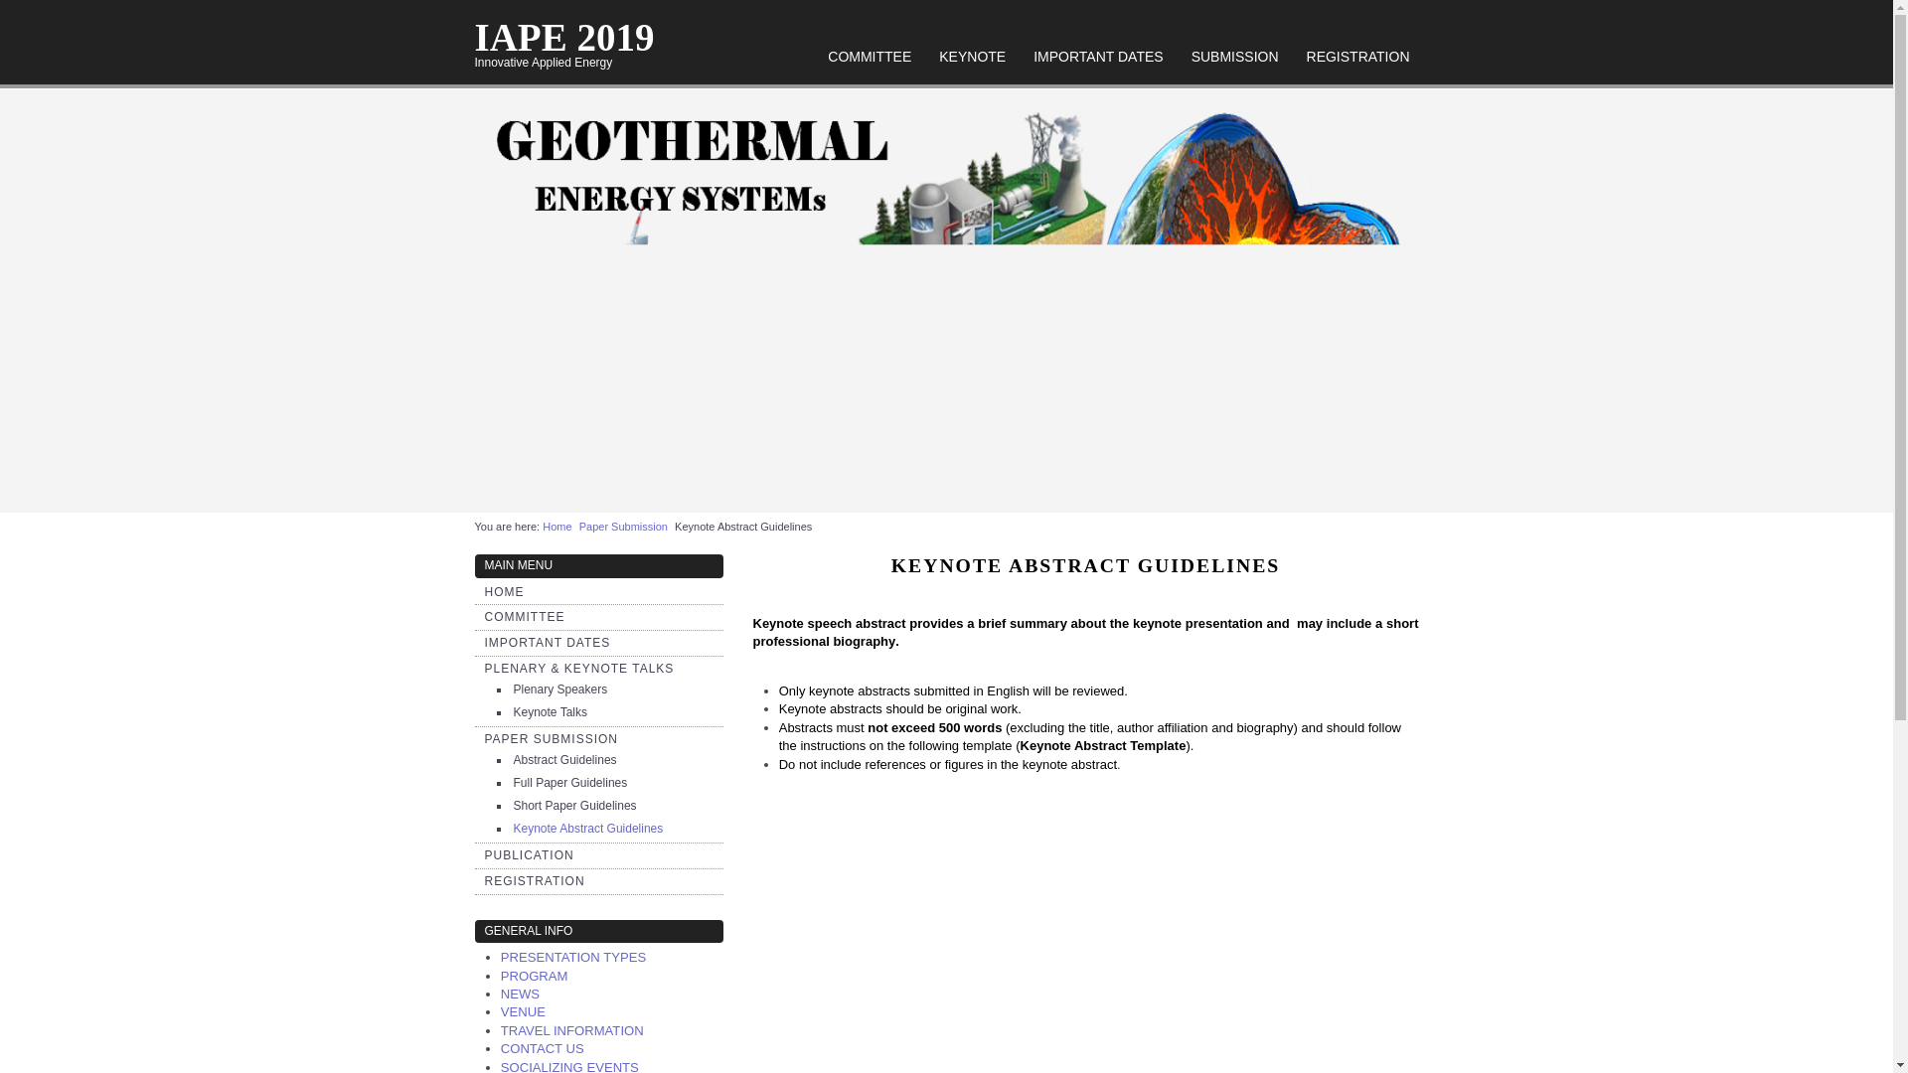  Describe the element at coordinates (570, 782) in the screenshot. I see `Full Paper Guidelines` at that location.